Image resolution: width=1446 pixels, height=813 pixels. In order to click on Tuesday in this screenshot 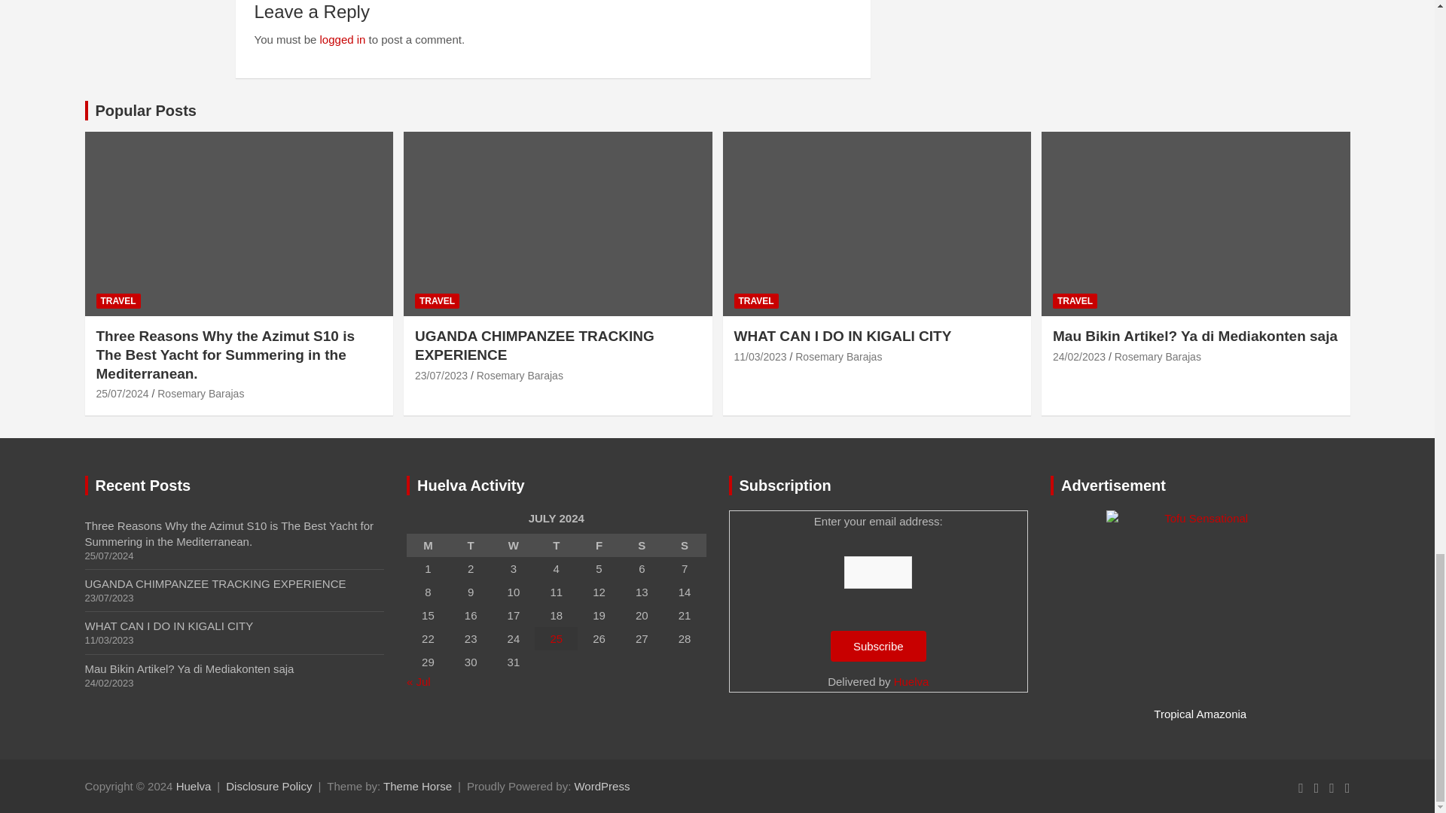, I will do `click(471, 545)`.